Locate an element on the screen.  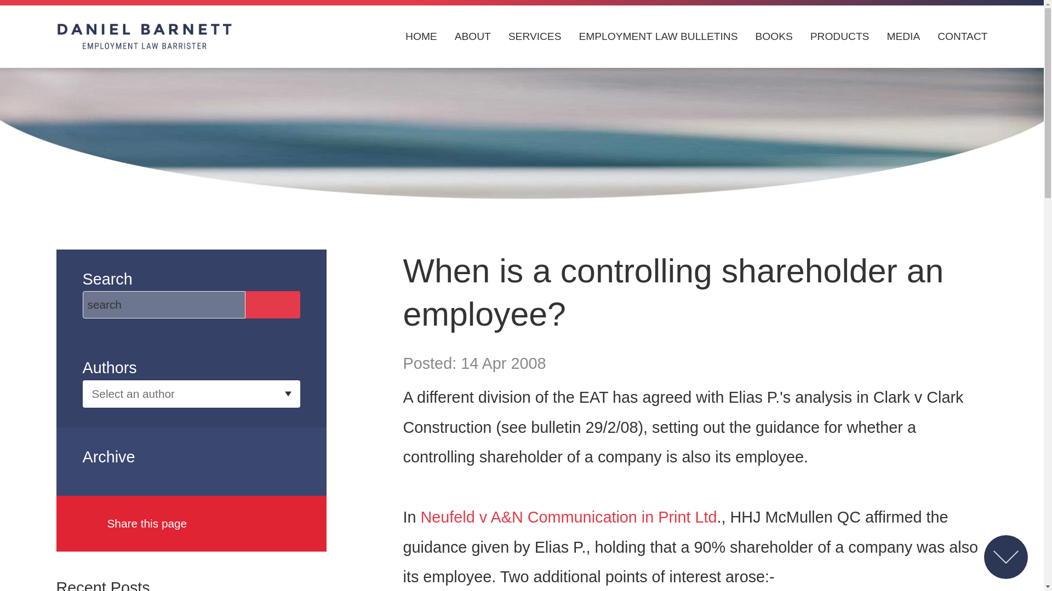
HOME is located at coordinates (421, 37).